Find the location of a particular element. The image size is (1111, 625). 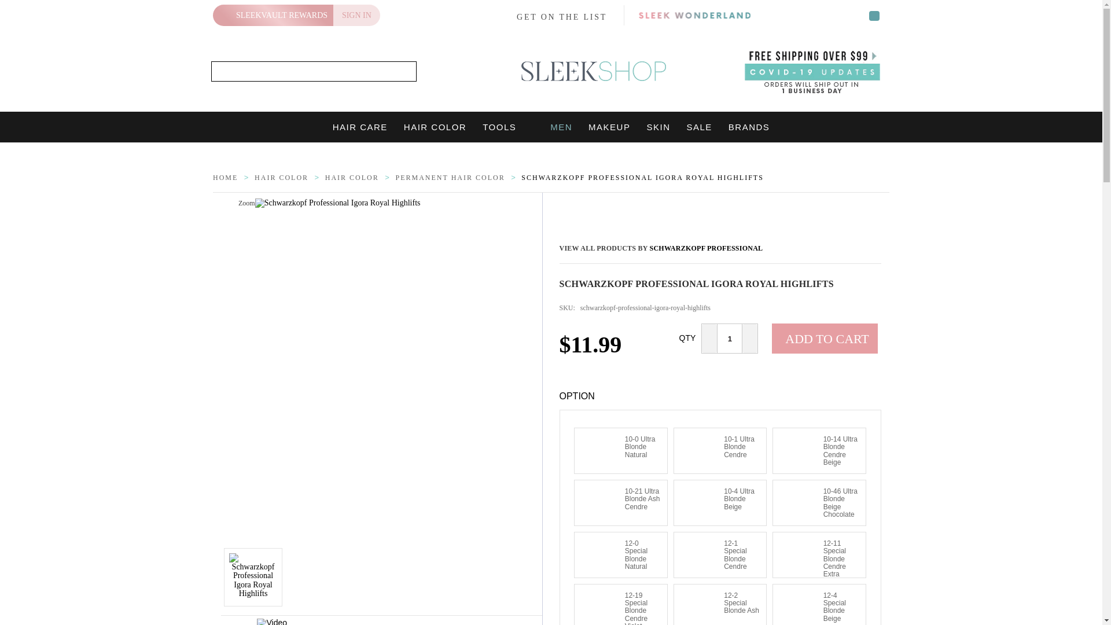

HAIR CARE is located at coordinates (360, 127).